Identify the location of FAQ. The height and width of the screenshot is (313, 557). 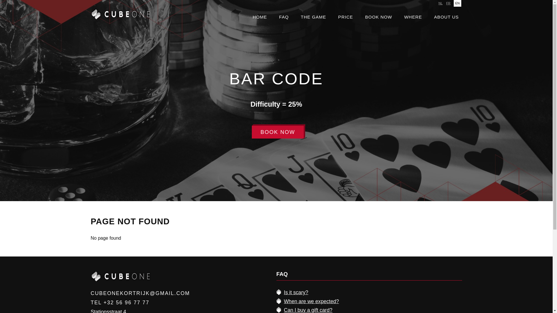
(284, 17).